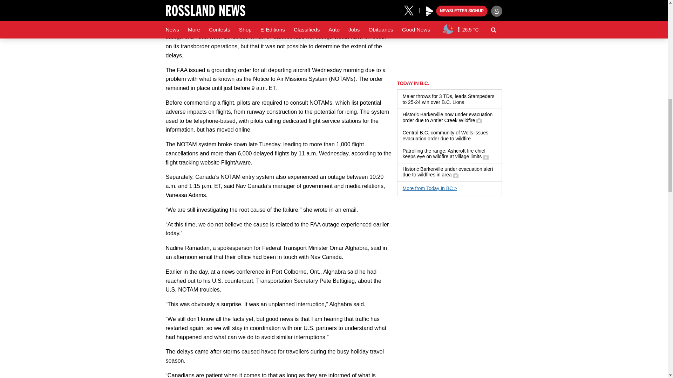 The height and width of the screenshot is (378, 673). Describe the element at coordinates (486, 157) in the screenshot. I see `Has a gallery` at that location.